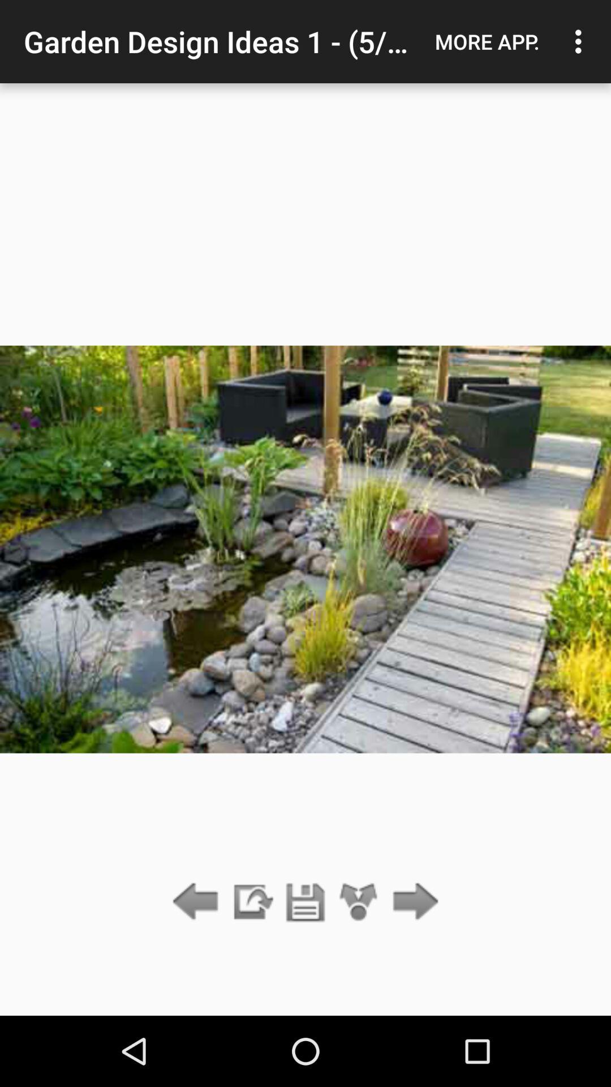  Describe the element at coordinates (305, 902) in the screenshot. I see `save the image` at that location.